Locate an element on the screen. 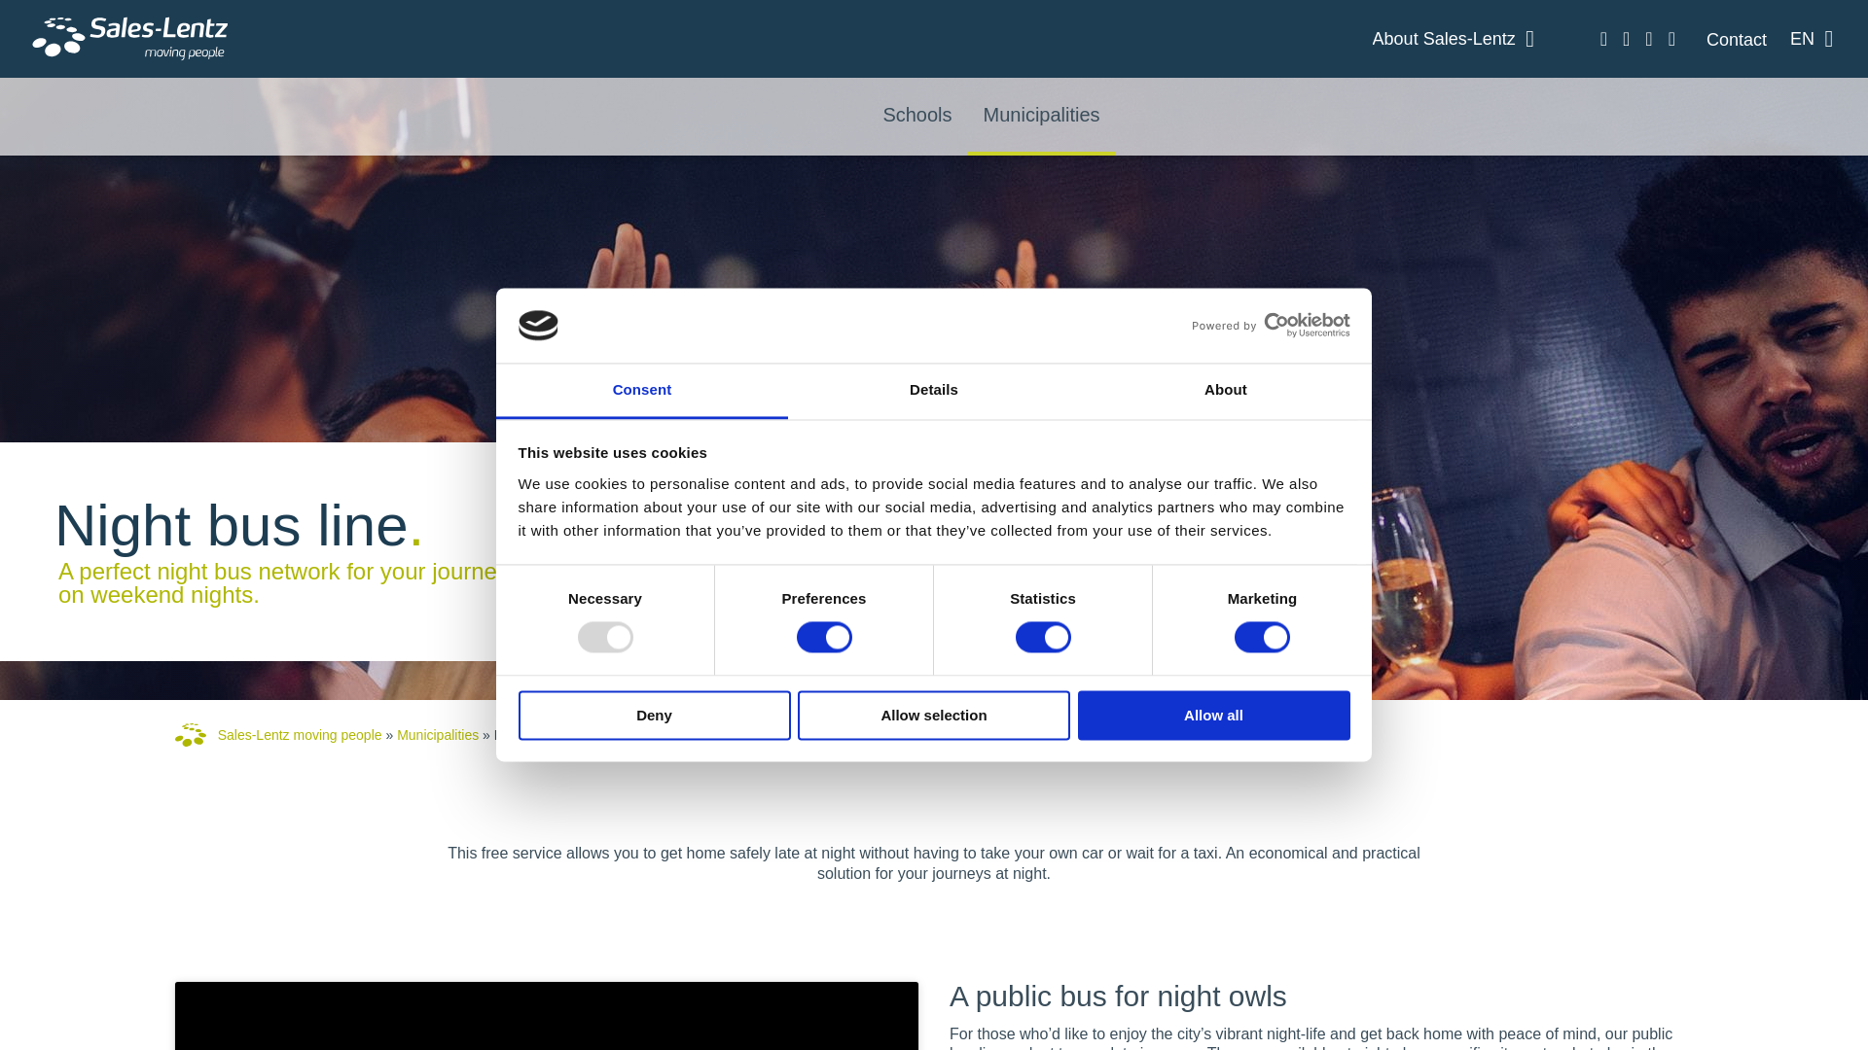 This screenshot has width=1868, height=1050. Allow all is located at coordinates (1214, 715).